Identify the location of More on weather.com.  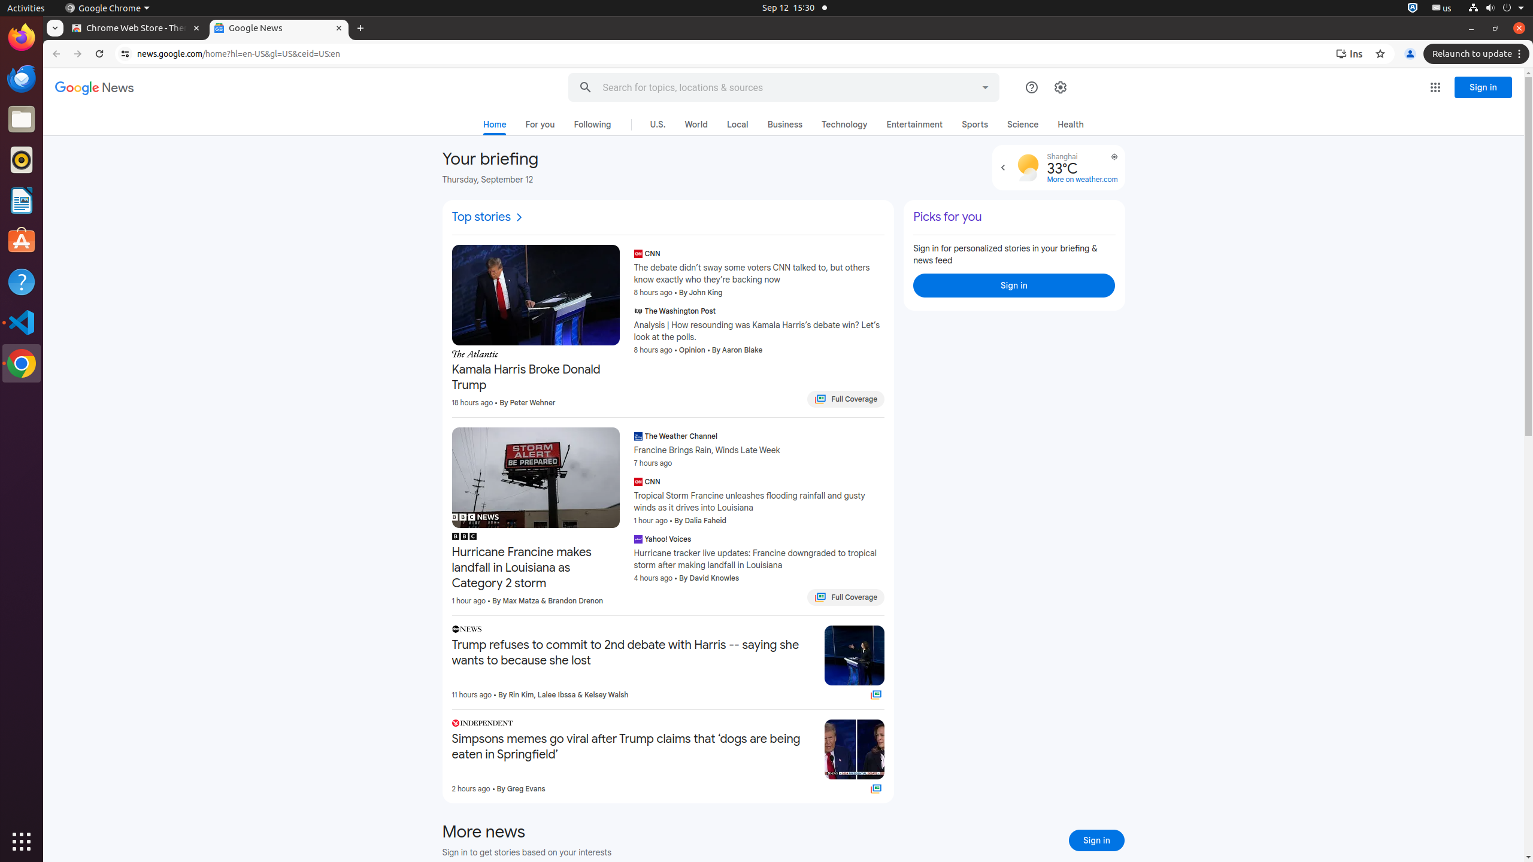
(1083, 180).